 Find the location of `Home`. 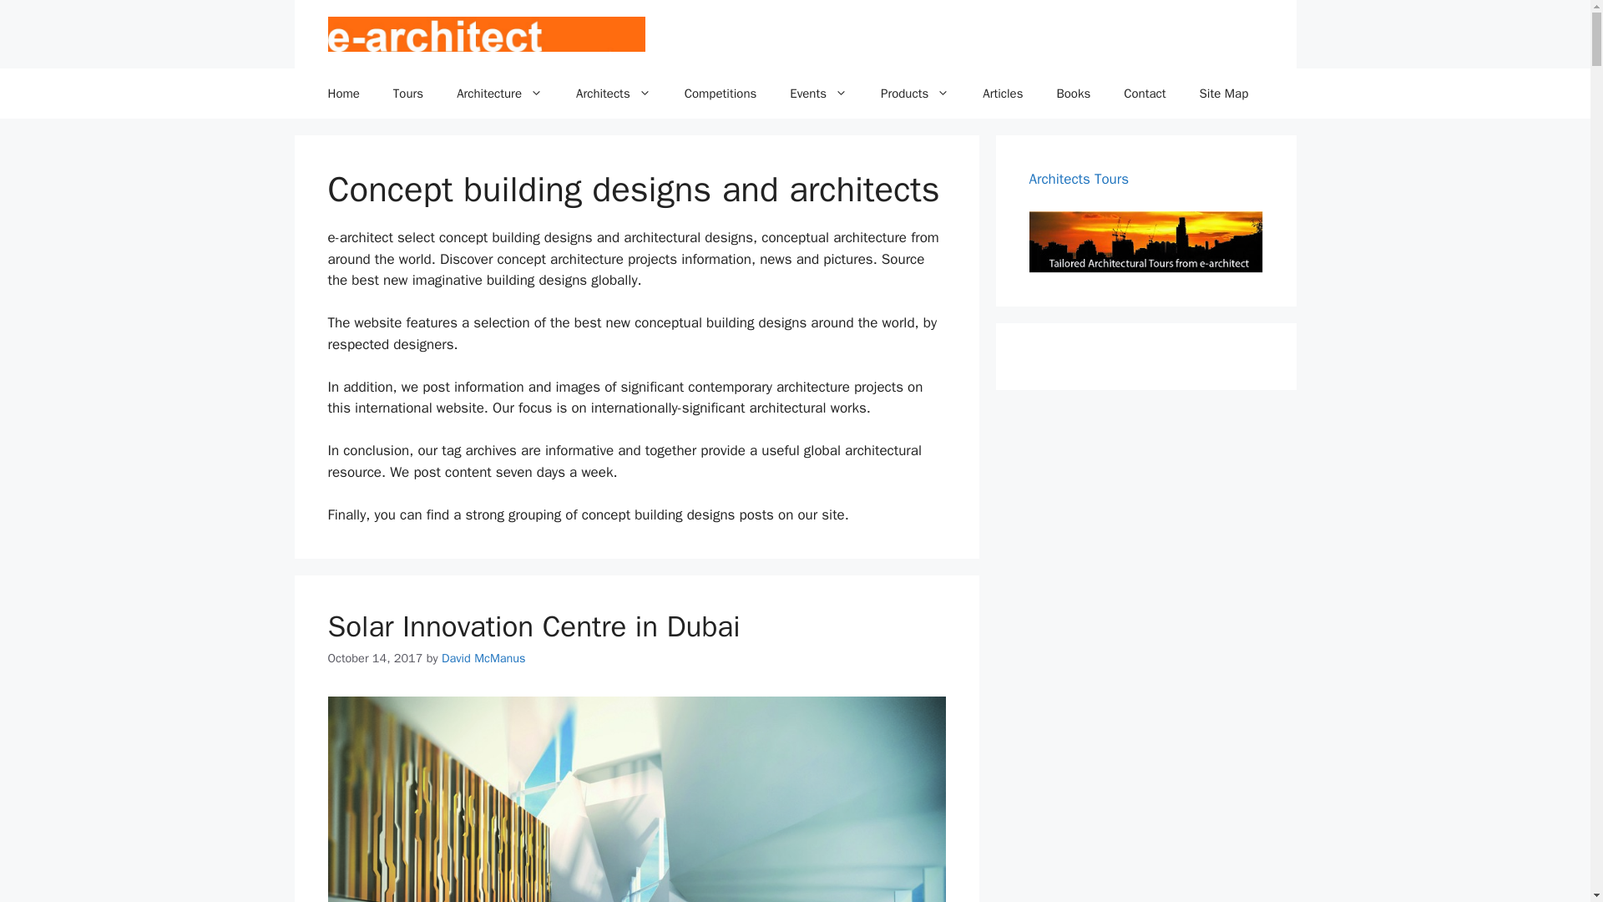

Home is located at coordinates (342, 94).